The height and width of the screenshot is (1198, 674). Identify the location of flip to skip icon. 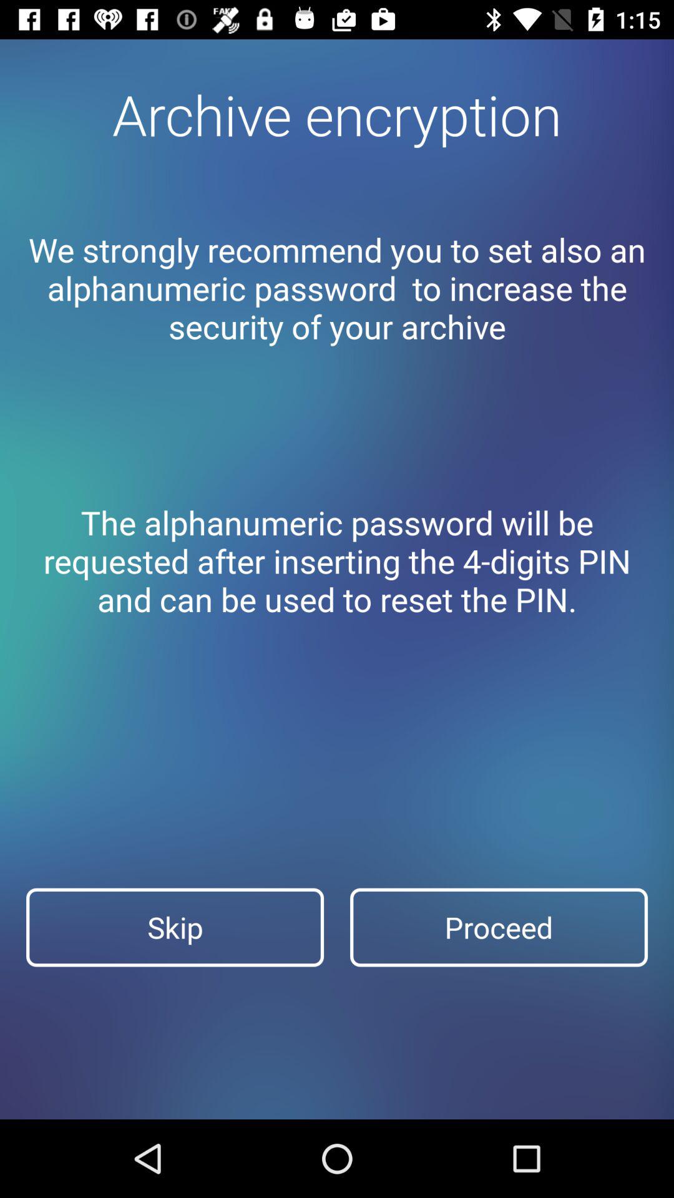
(175, 927).